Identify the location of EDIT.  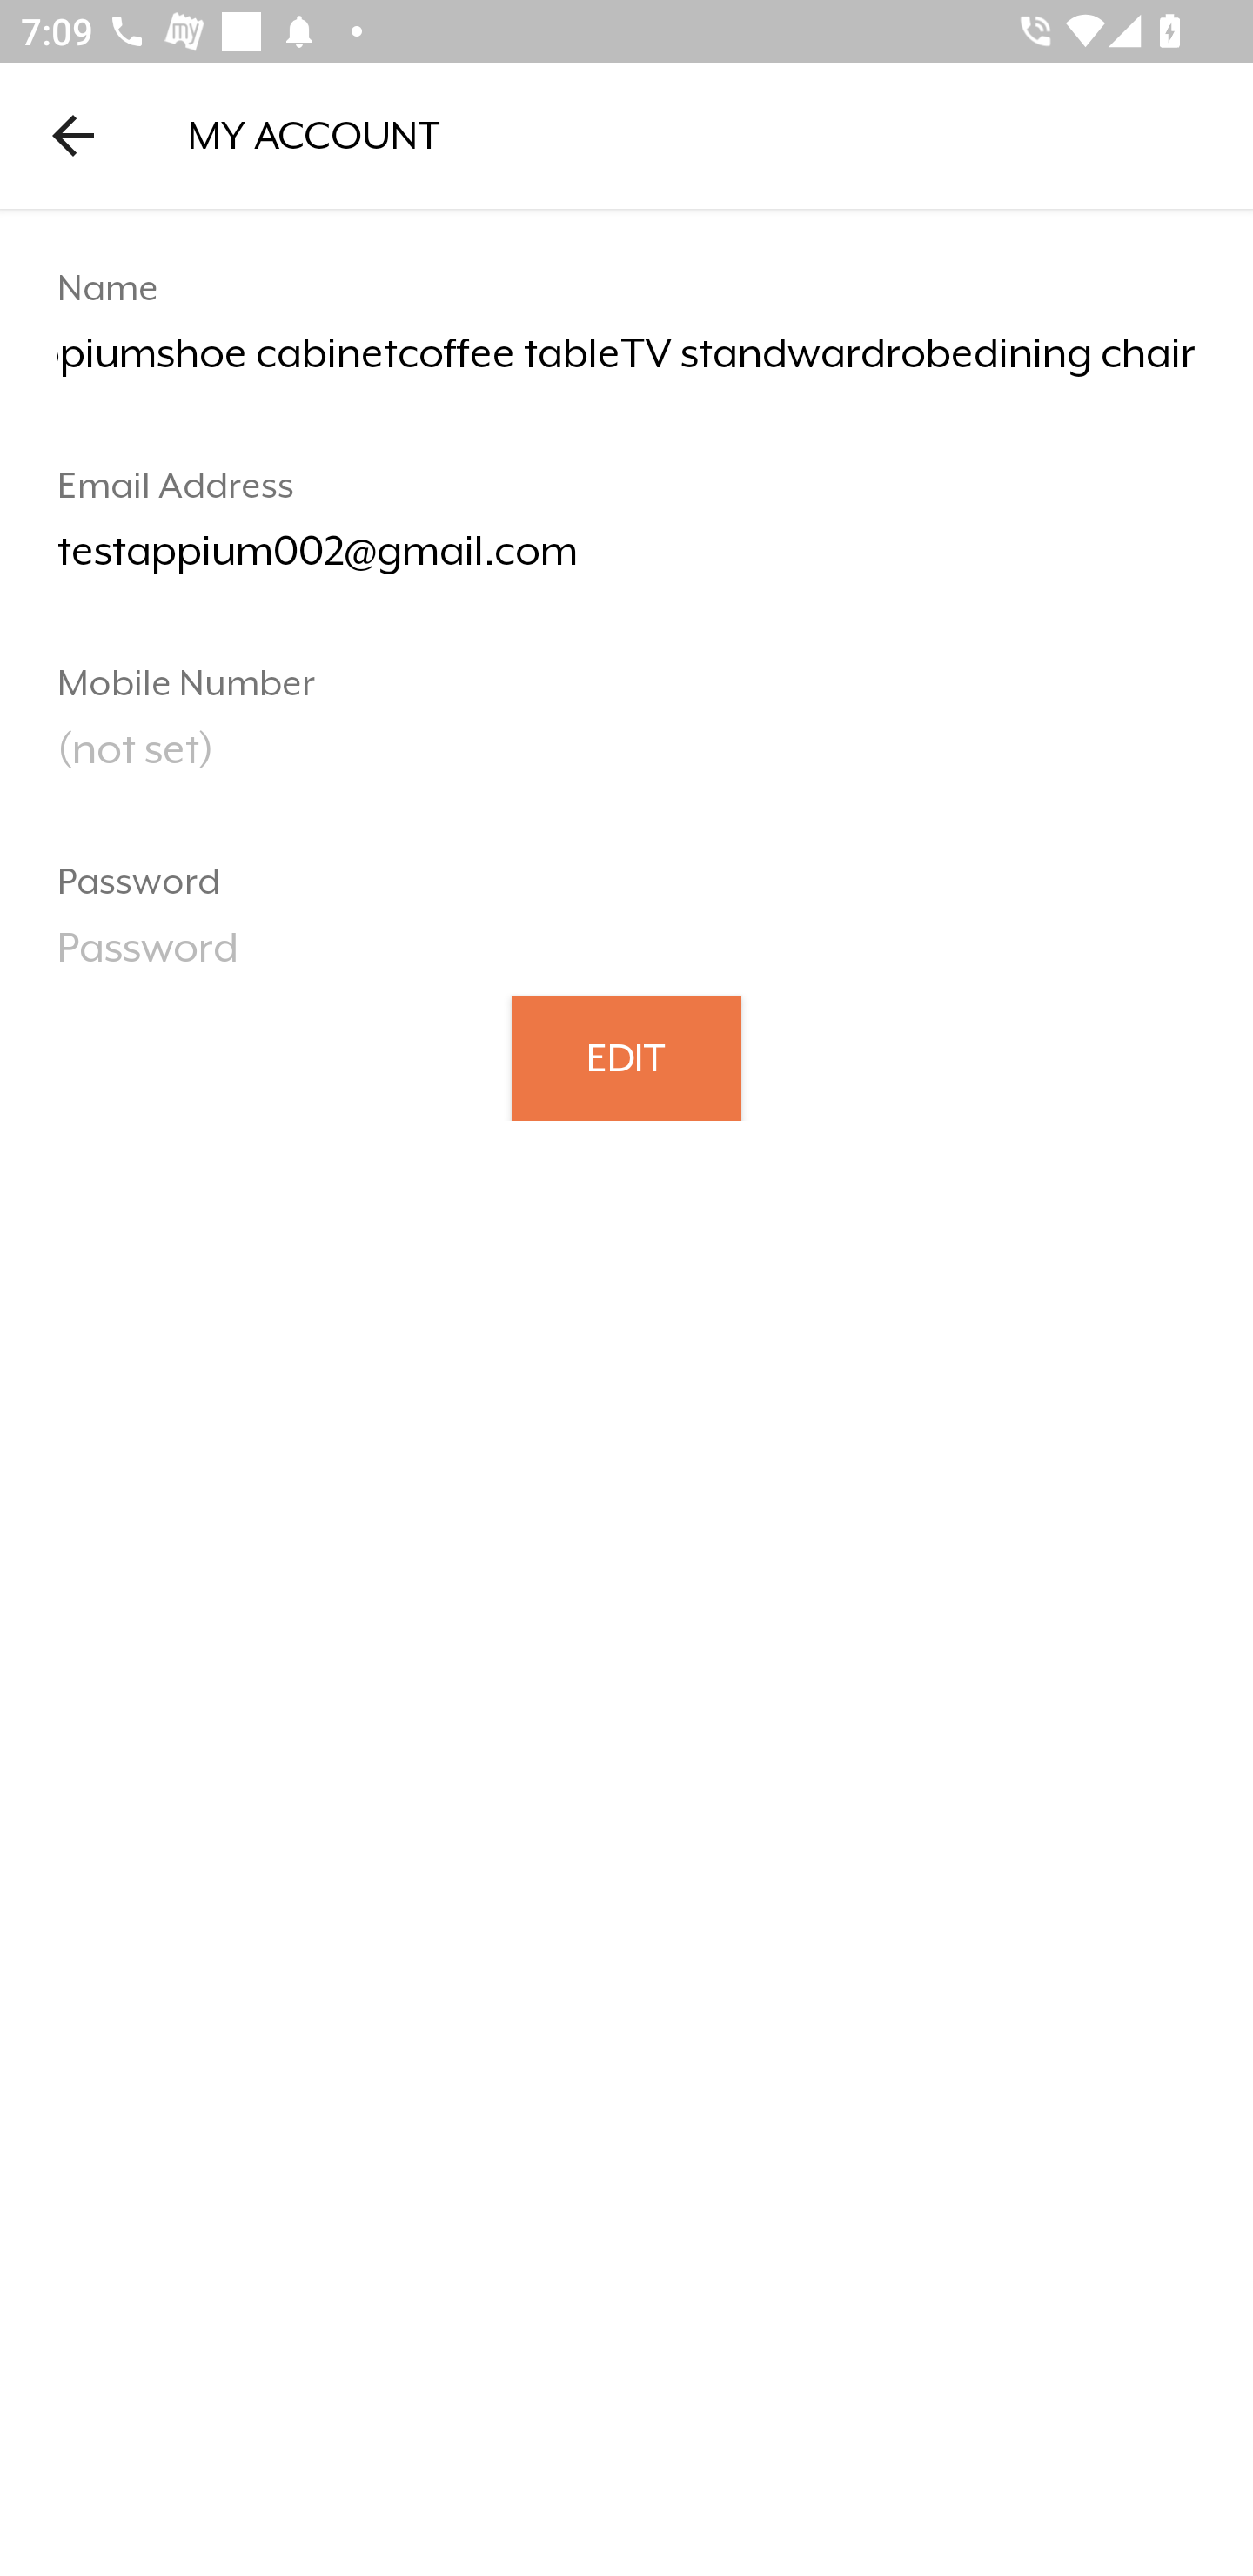
(626, 1057).